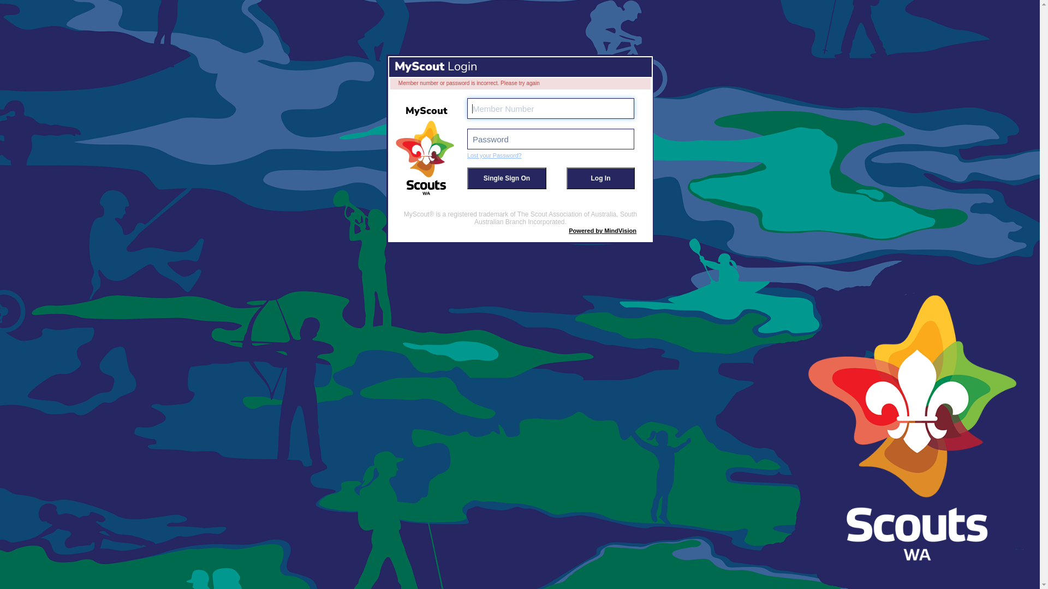 The image size is (1048, 589). I want to click on Lost your Password?, so click(495, 155).